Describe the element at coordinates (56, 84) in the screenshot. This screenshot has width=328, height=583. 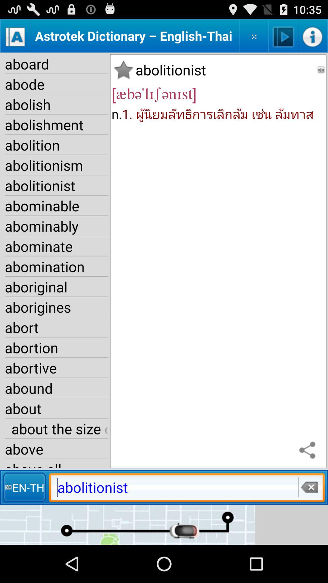
I see `swipe to the abode item` at that location.